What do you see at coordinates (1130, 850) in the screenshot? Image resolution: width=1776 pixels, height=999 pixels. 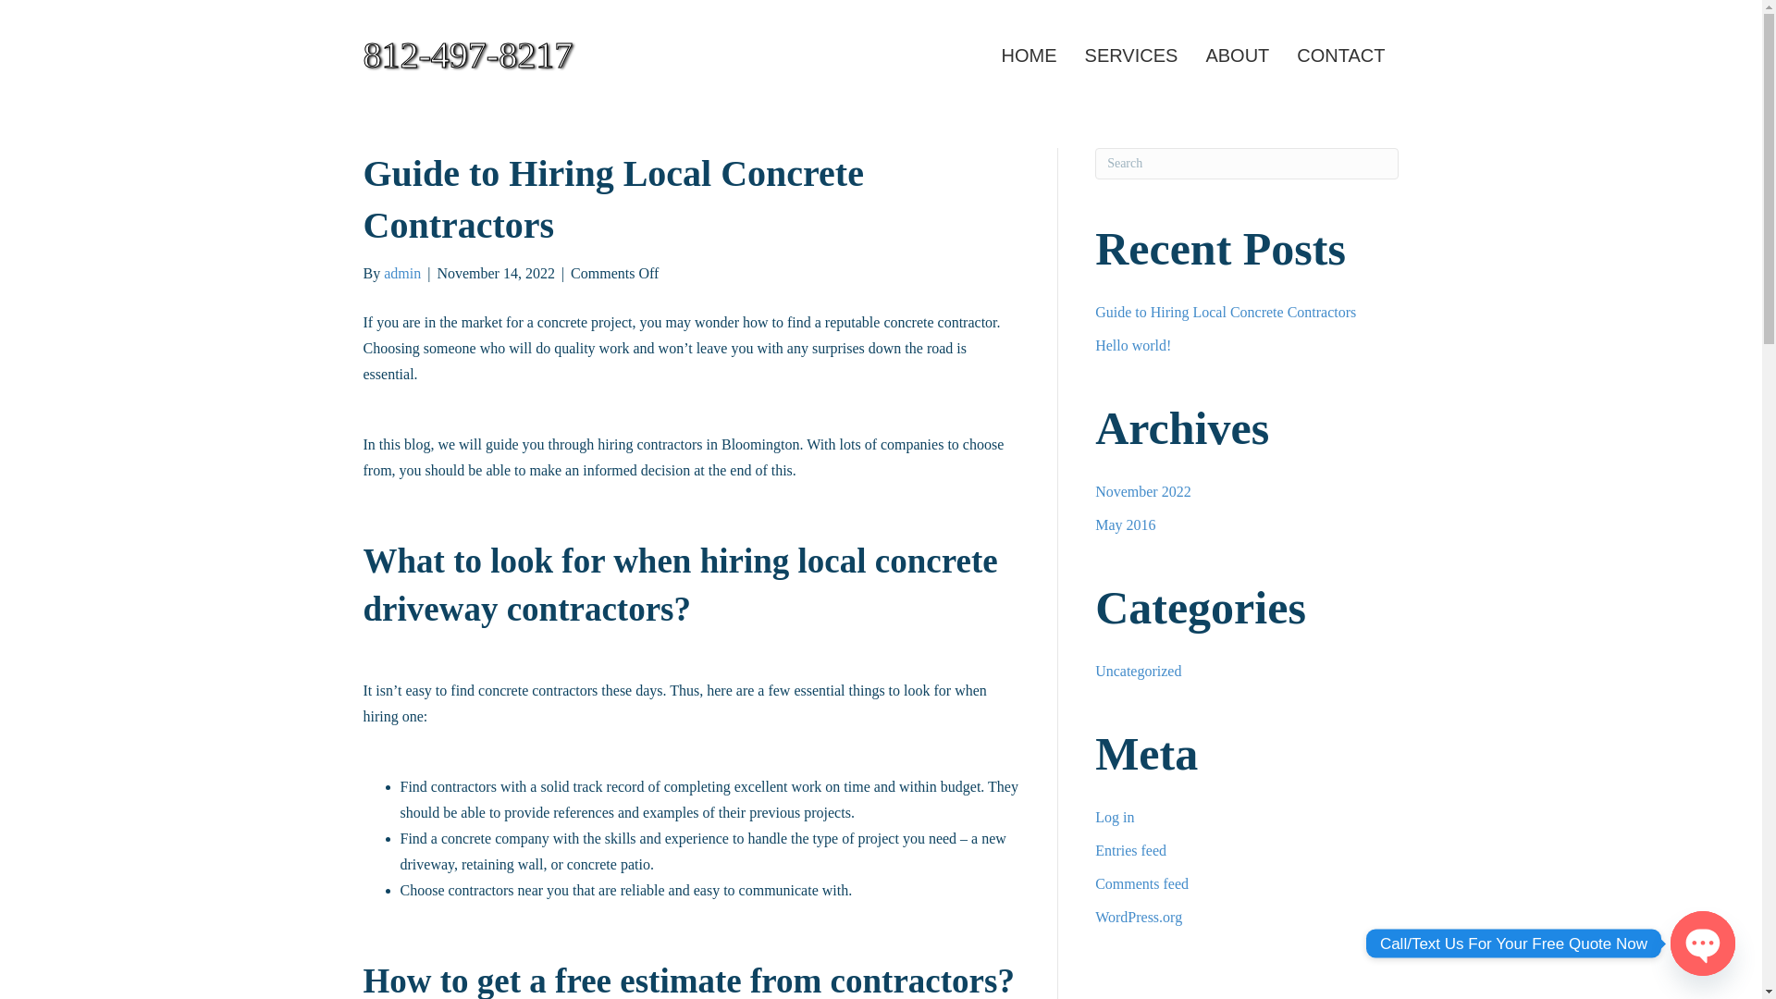 I see `Entries feed` at bounding box center [1130, 850].